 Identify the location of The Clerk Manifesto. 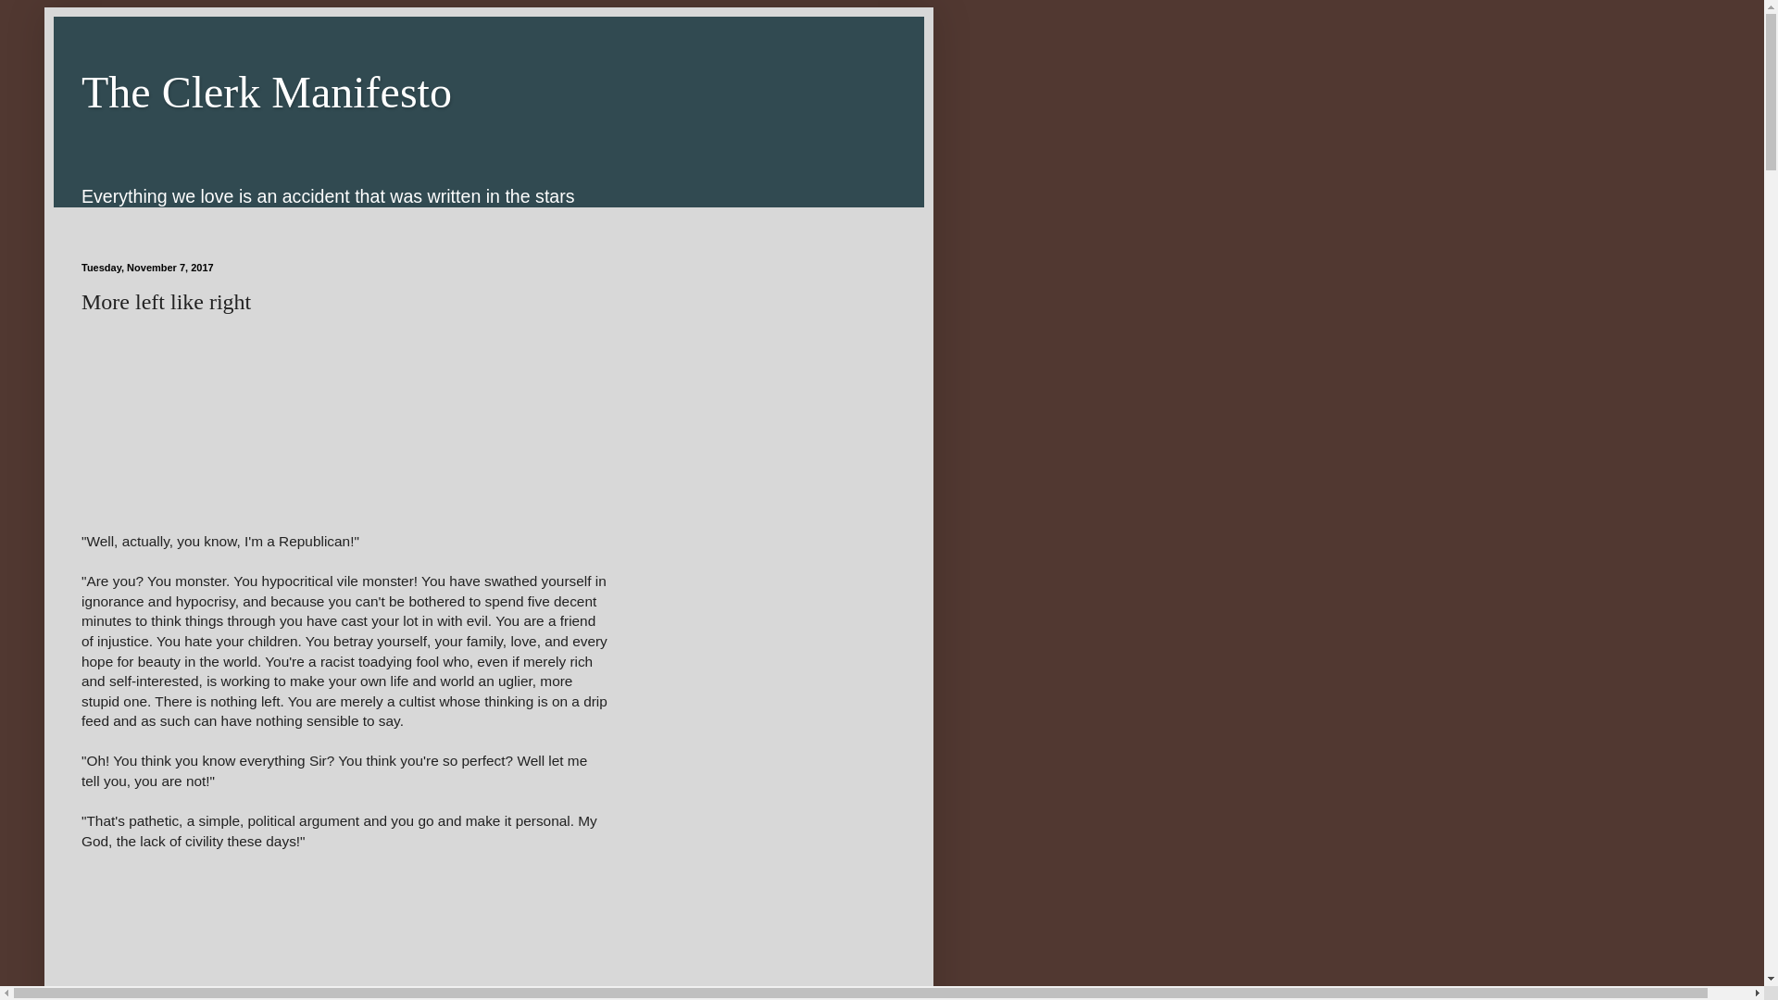
(267, 93).